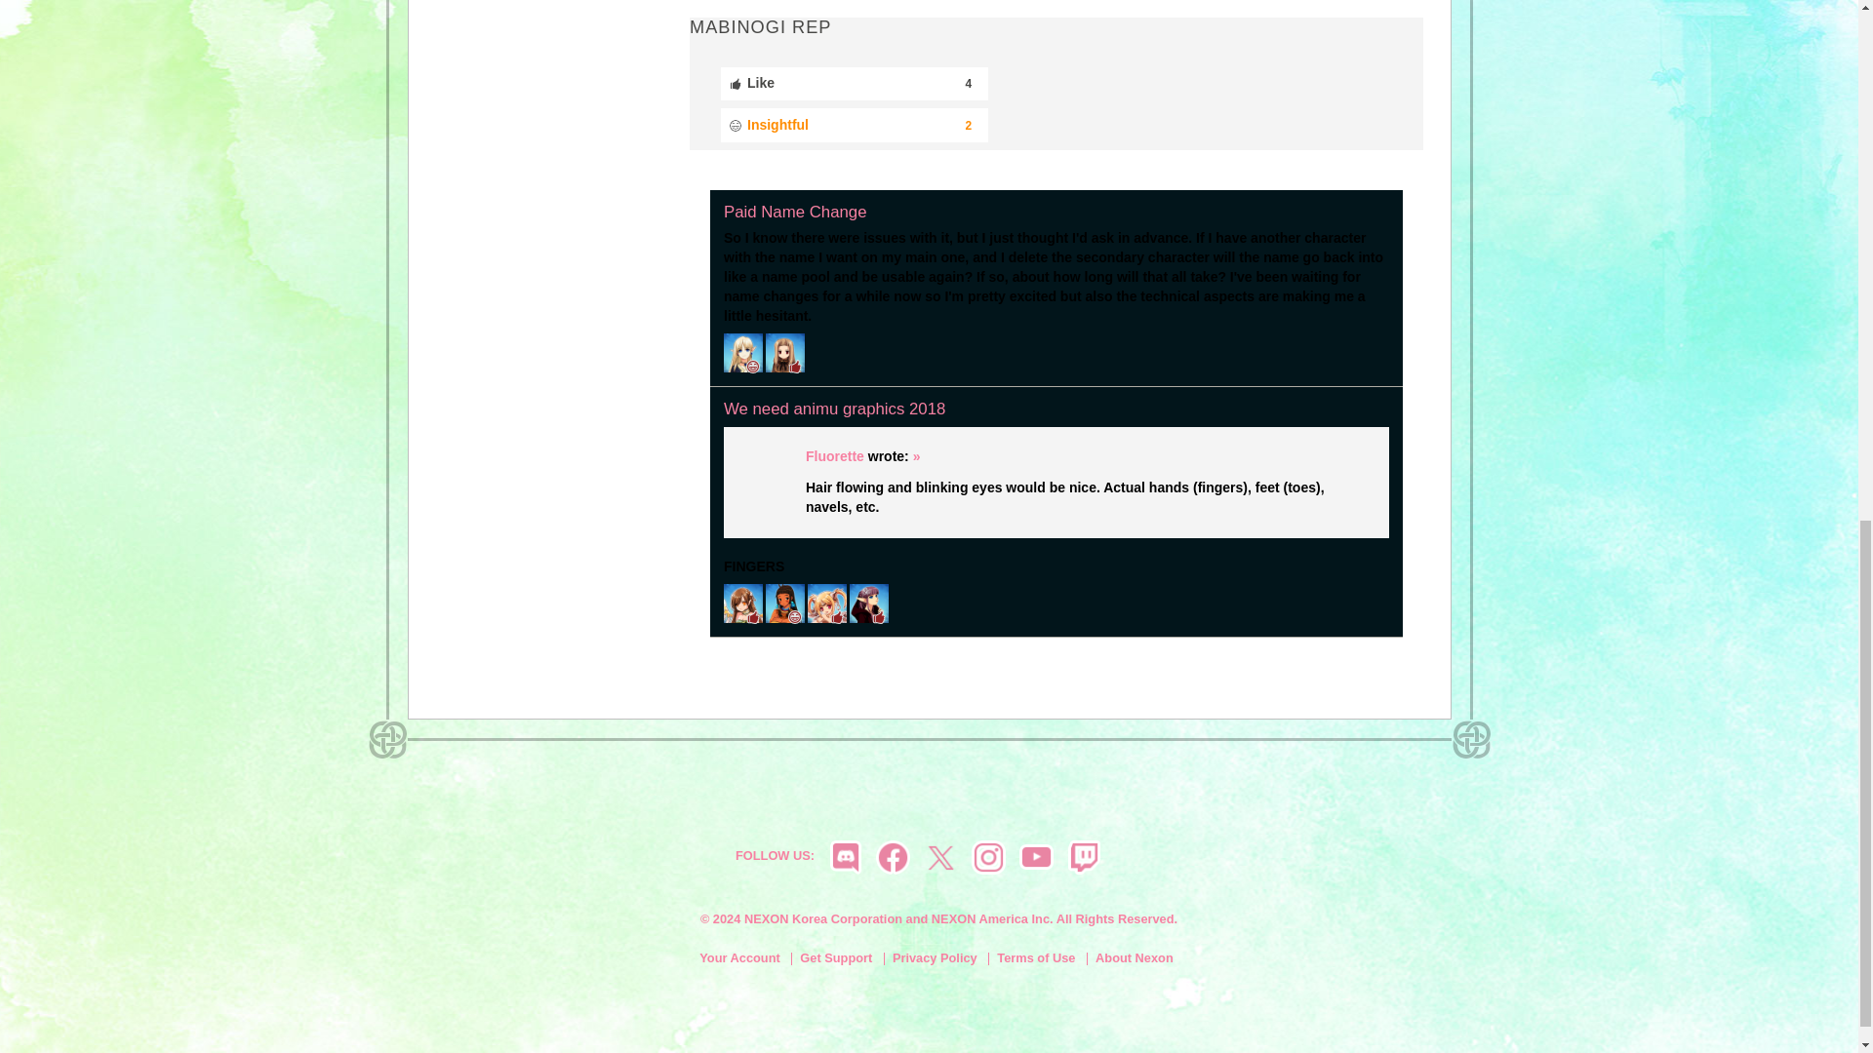 This screenshot has width=1873, height=1053. What do you see at coordinates (742, 353) in the screenshot?
I see `demonkiller1996 - Insightful on January 17, 2020.` at bounding box center [742, 353].